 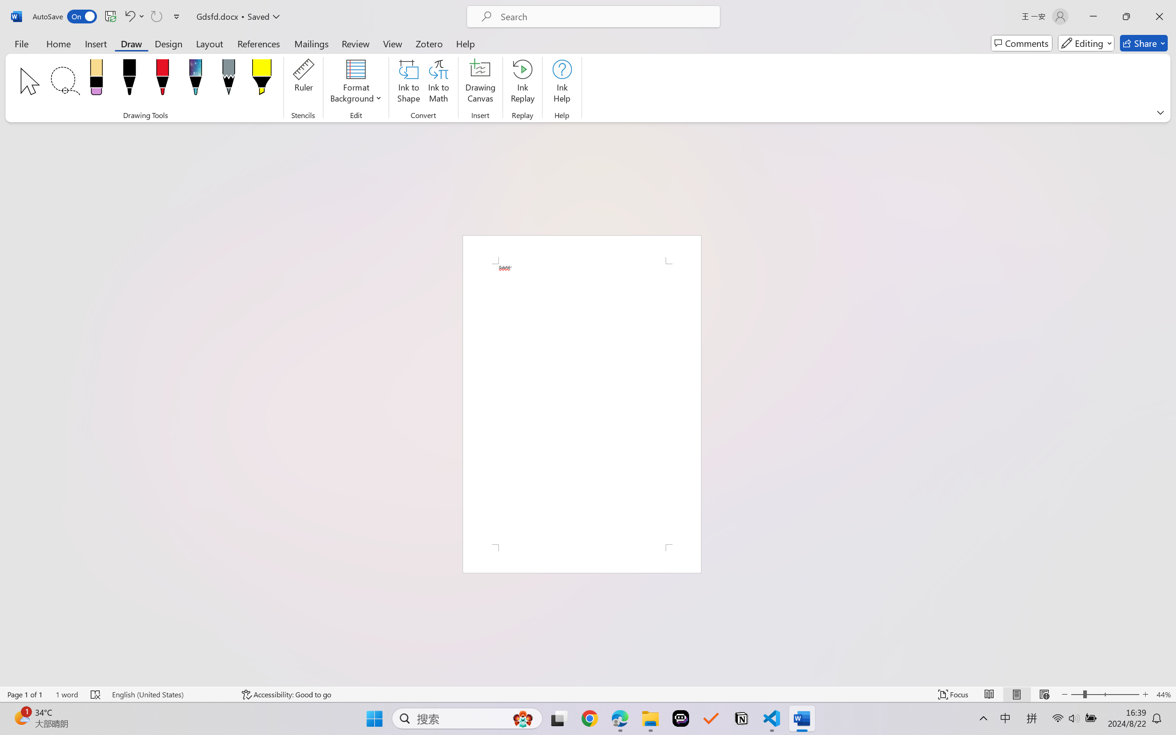 What do you see at coordinates (616, 331) in the screenshot?
I see `Percent` at bounding box center [616, 331].